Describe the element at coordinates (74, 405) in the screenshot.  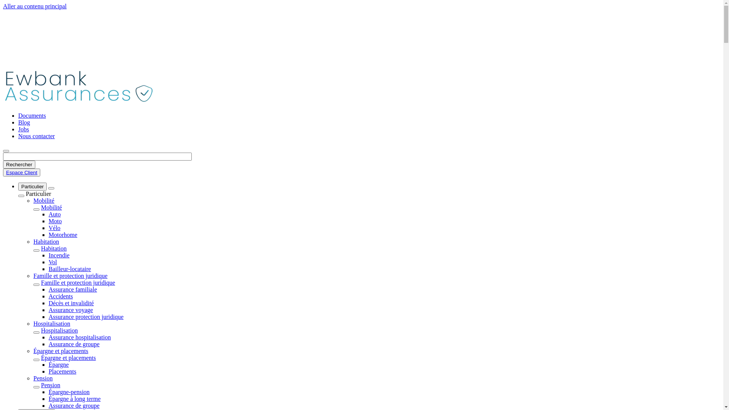
I see `Assurance de groupe` at that location.